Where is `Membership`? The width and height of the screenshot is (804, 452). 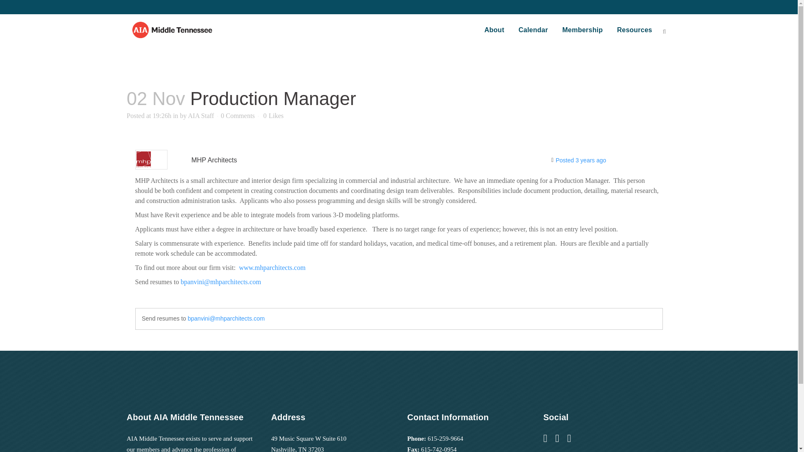 Membership is located at coordinates (583, 30).